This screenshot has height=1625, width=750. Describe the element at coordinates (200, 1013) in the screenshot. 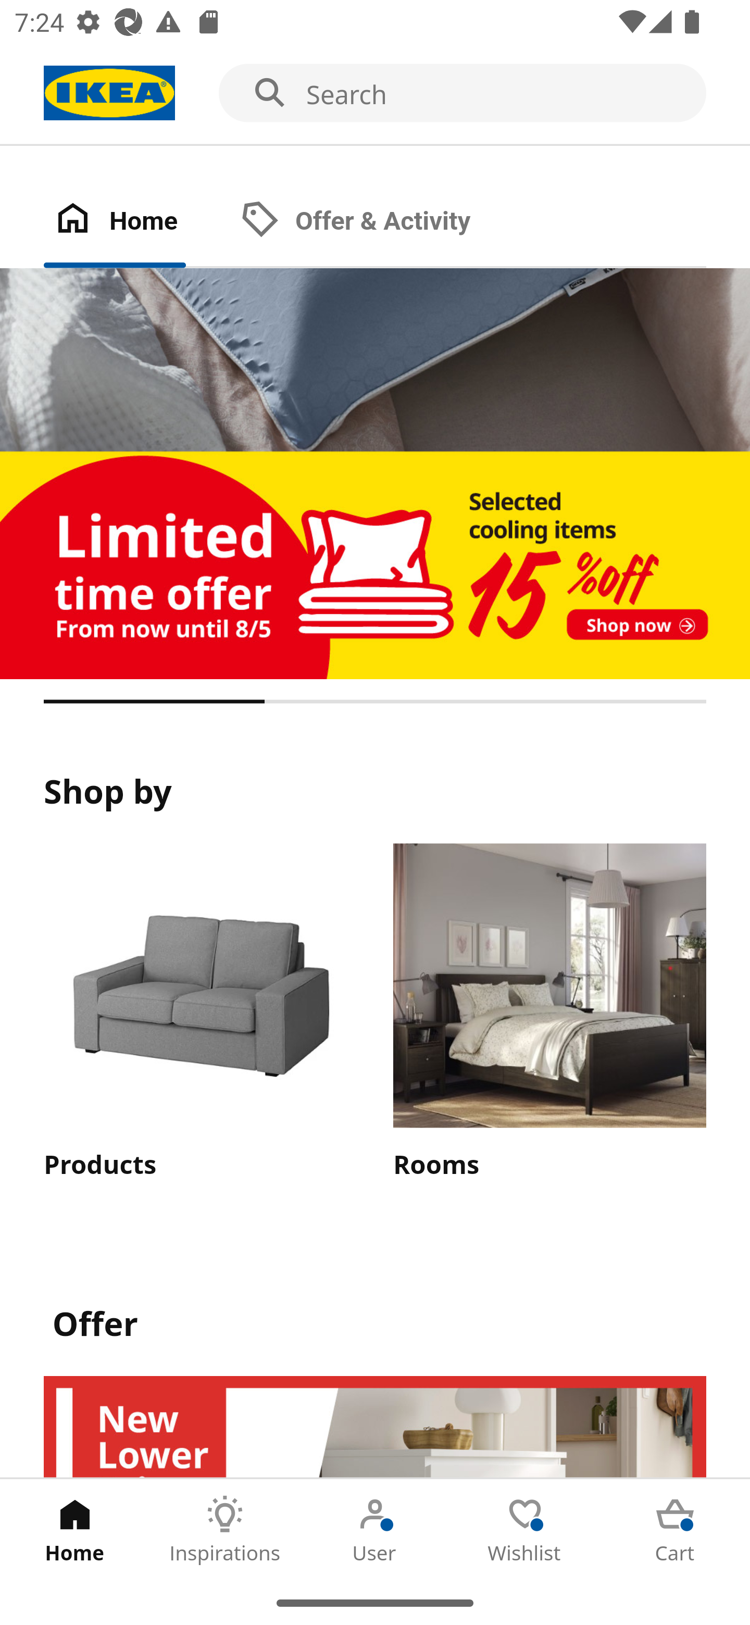

I see `Products` at that location.